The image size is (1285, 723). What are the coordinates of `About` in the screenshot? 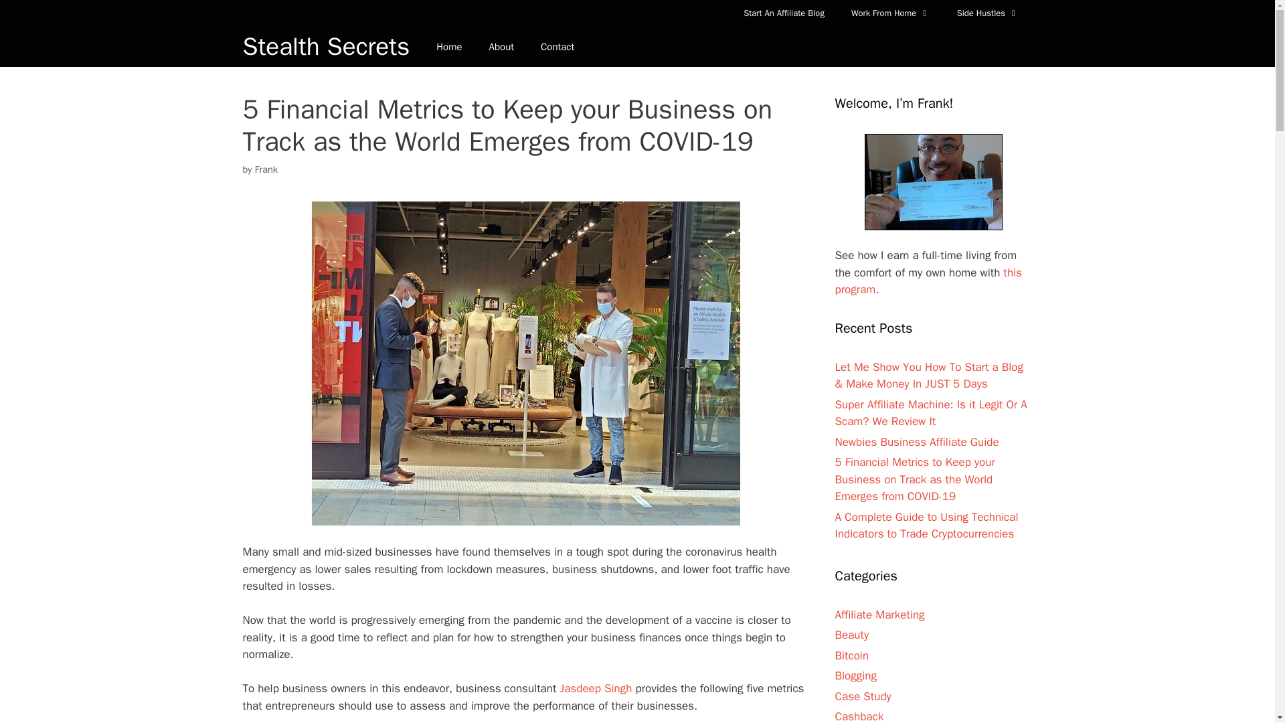 It's located at (501, 47).